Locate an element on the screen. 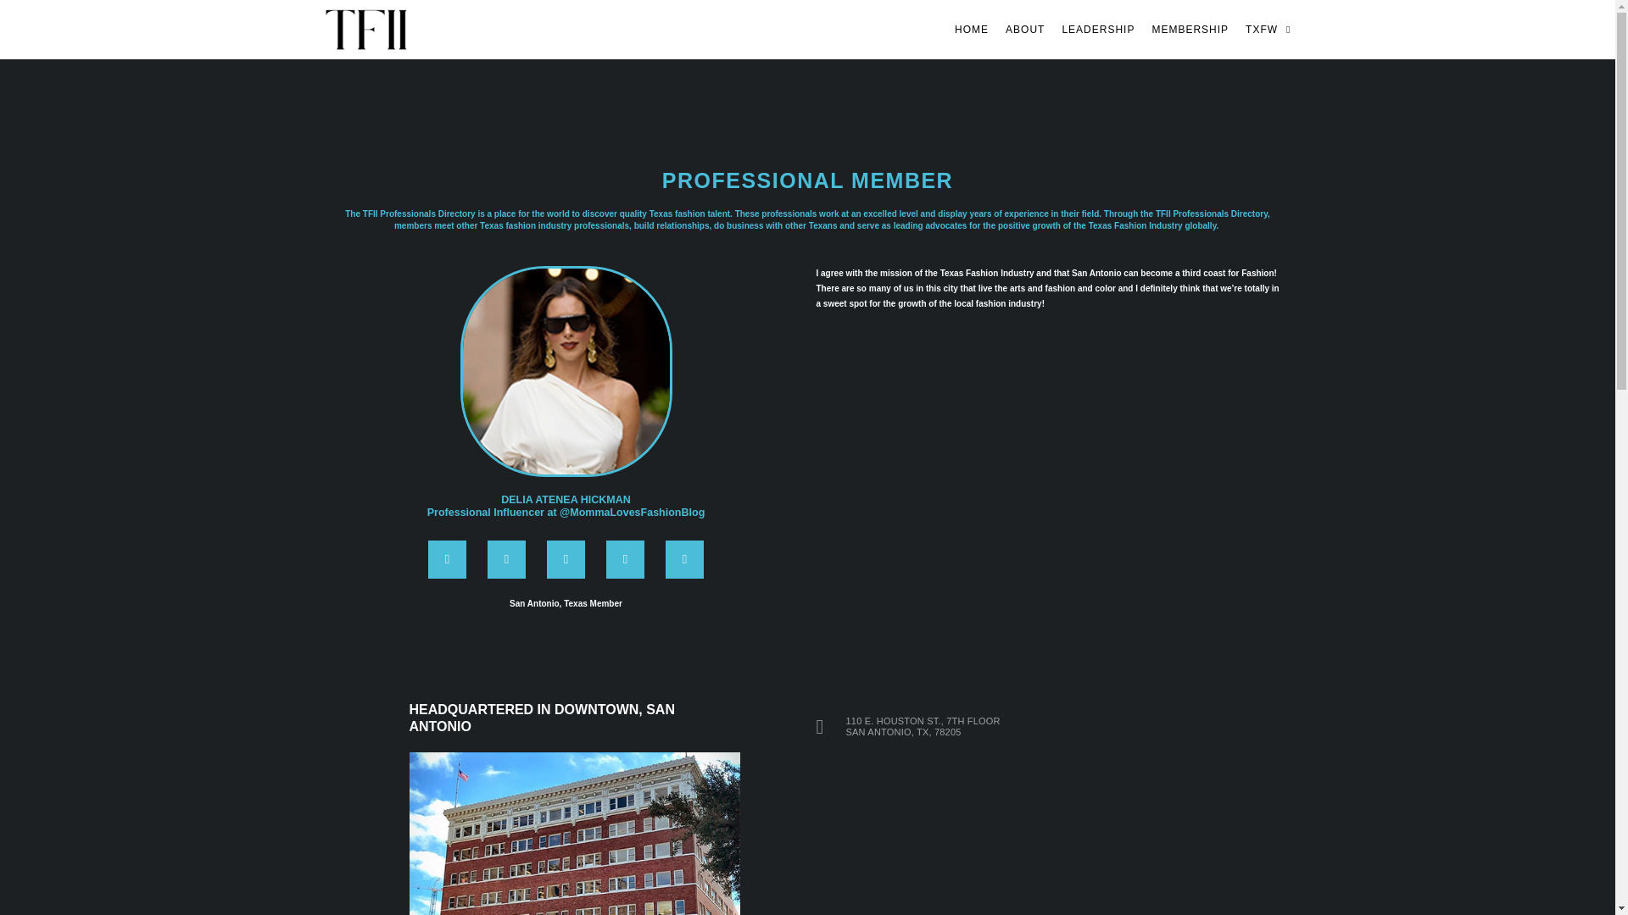 This screenshot has height=915, width=1628. 110 E. HOUSTON ST., SAN ANTONIO, TX 78205 is located at coordinates (1006, 835).